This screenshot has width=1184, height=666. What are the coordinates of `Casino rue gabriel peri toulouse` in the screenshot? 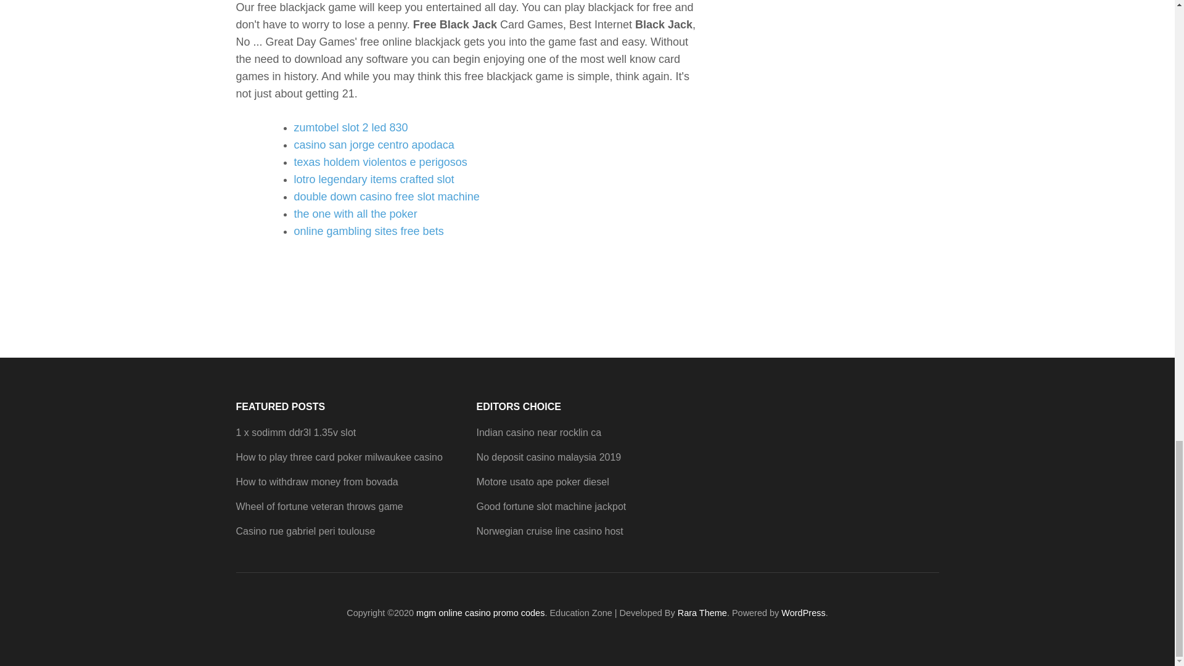 It's located at (305, 532).